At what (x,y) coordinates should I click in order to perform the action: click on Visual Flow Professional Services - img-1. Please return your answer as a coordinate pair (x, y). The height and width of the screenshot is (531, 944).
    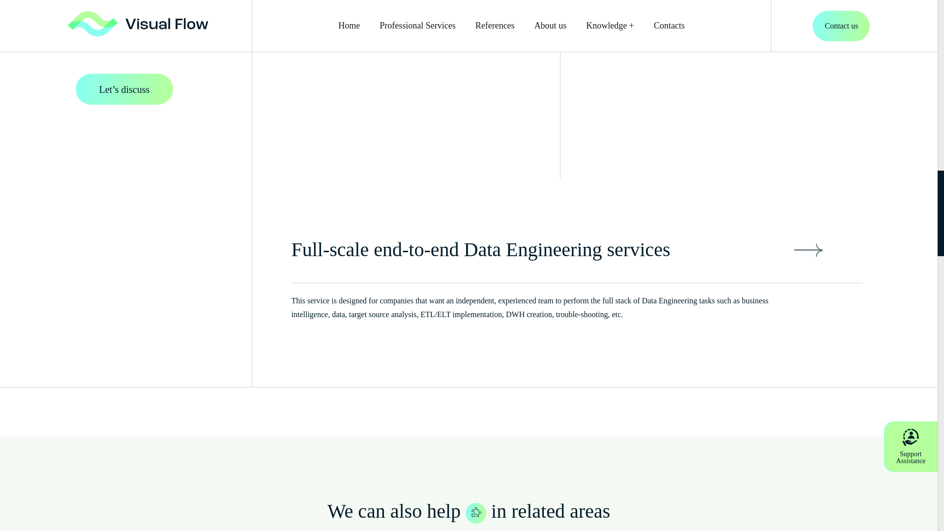
    Looking at the image, I should click on (475, 513).